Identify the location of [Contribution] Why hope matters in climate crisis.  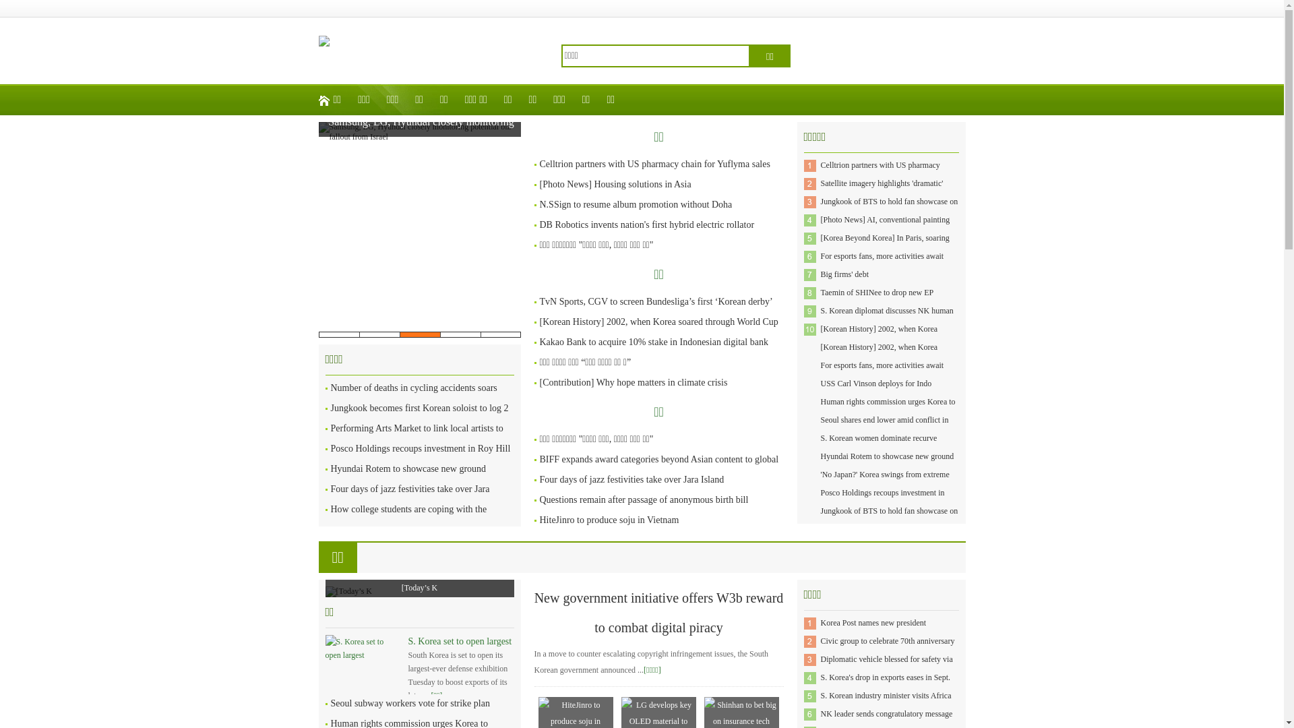
(634, 383).